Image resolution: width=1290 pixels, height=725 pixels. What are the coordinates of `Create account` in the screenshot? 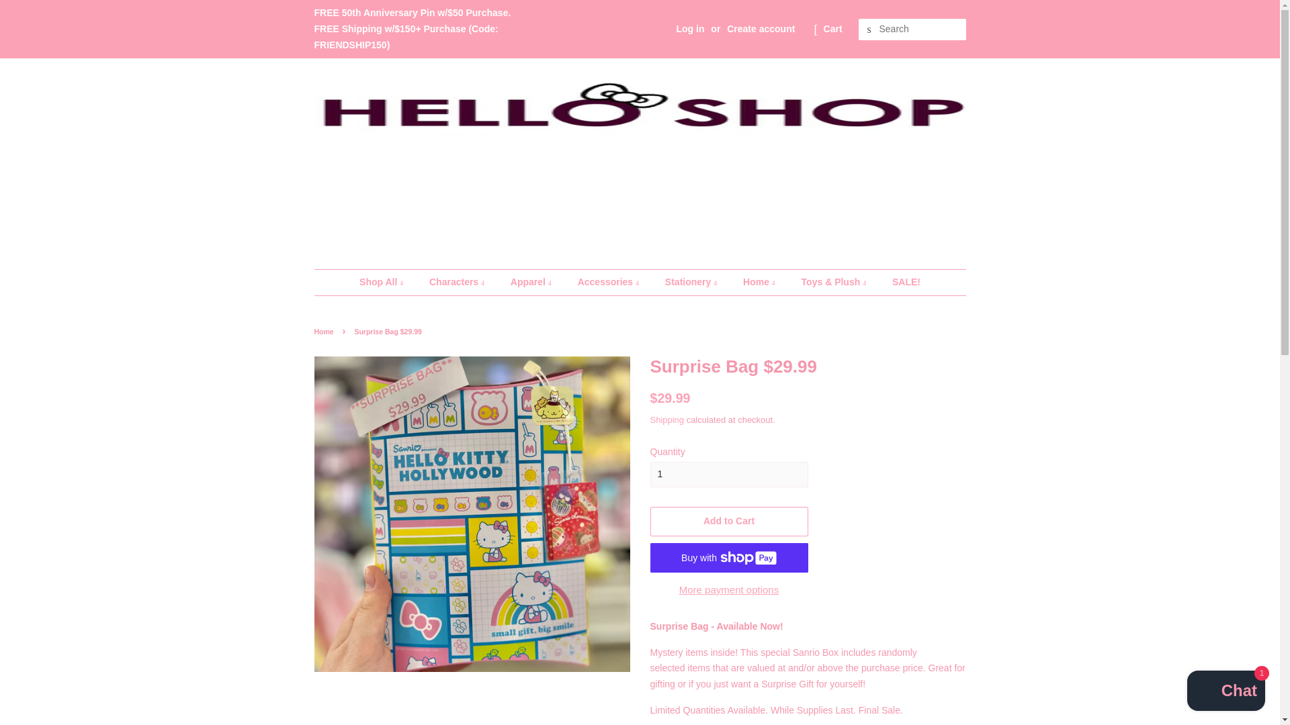 It's located at (761, 28).